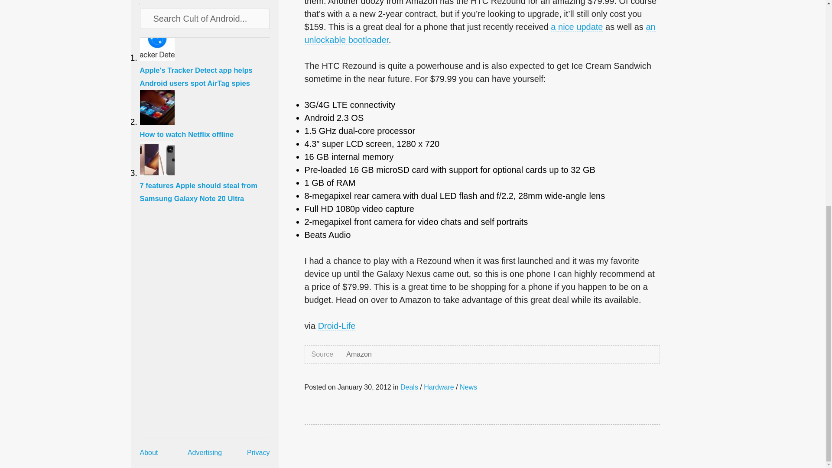 The width and height of the screenshot is (832, 468). What do you see at coordinates (205, 88) in the screenshot?
I see `Advertising` at bounding box center [205, 88].